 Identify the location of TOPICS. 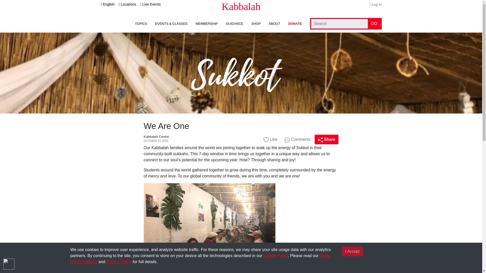
(141, 24).